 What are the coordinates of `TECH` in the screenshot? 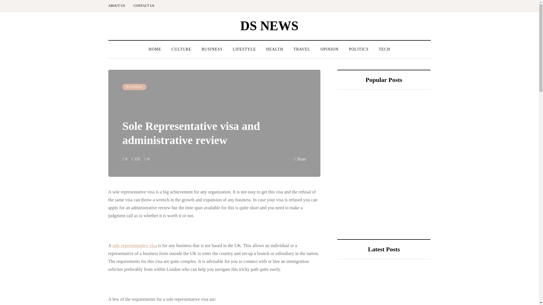 It's located at (384, 49).